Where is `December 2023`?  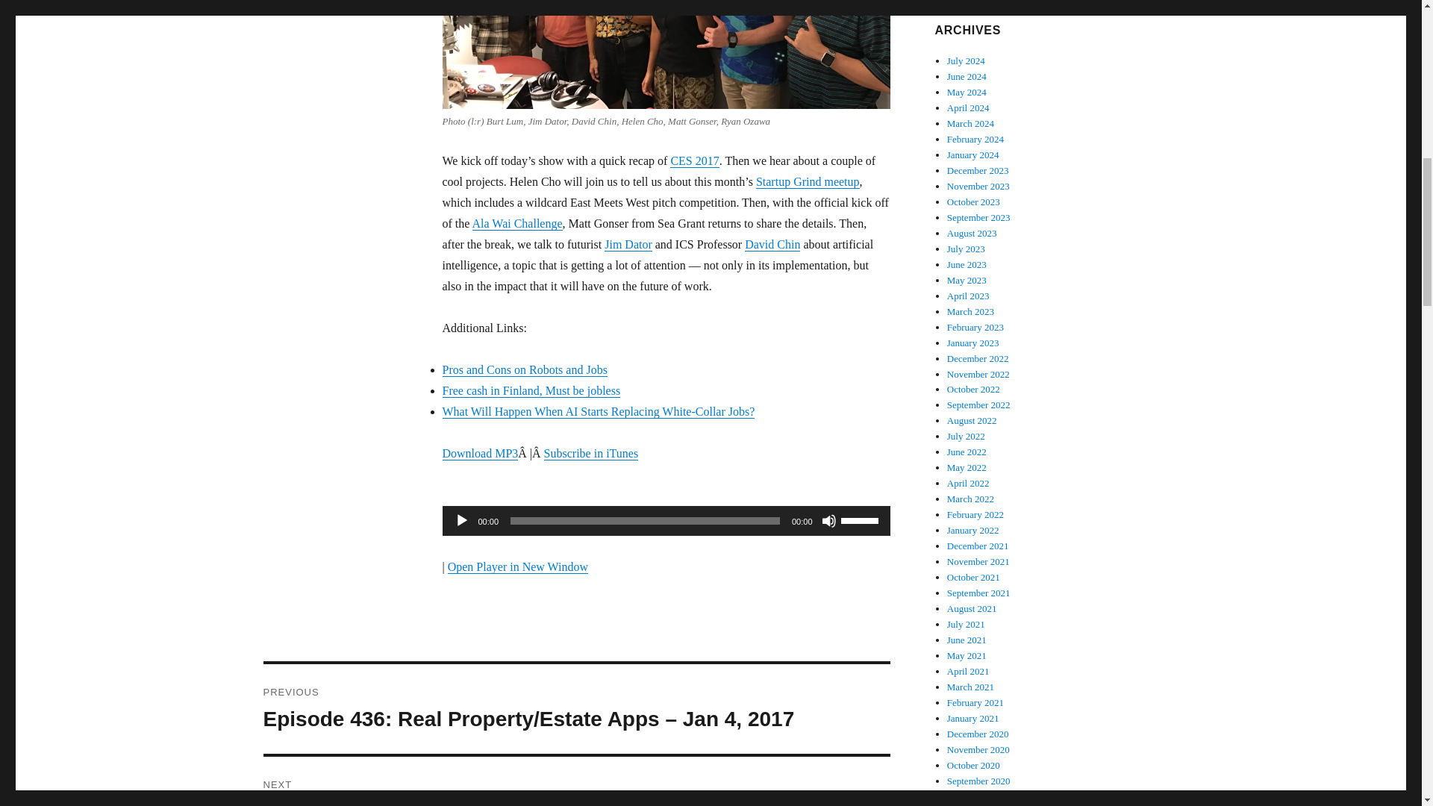
December 2023 is located at coordinates (978, 170).